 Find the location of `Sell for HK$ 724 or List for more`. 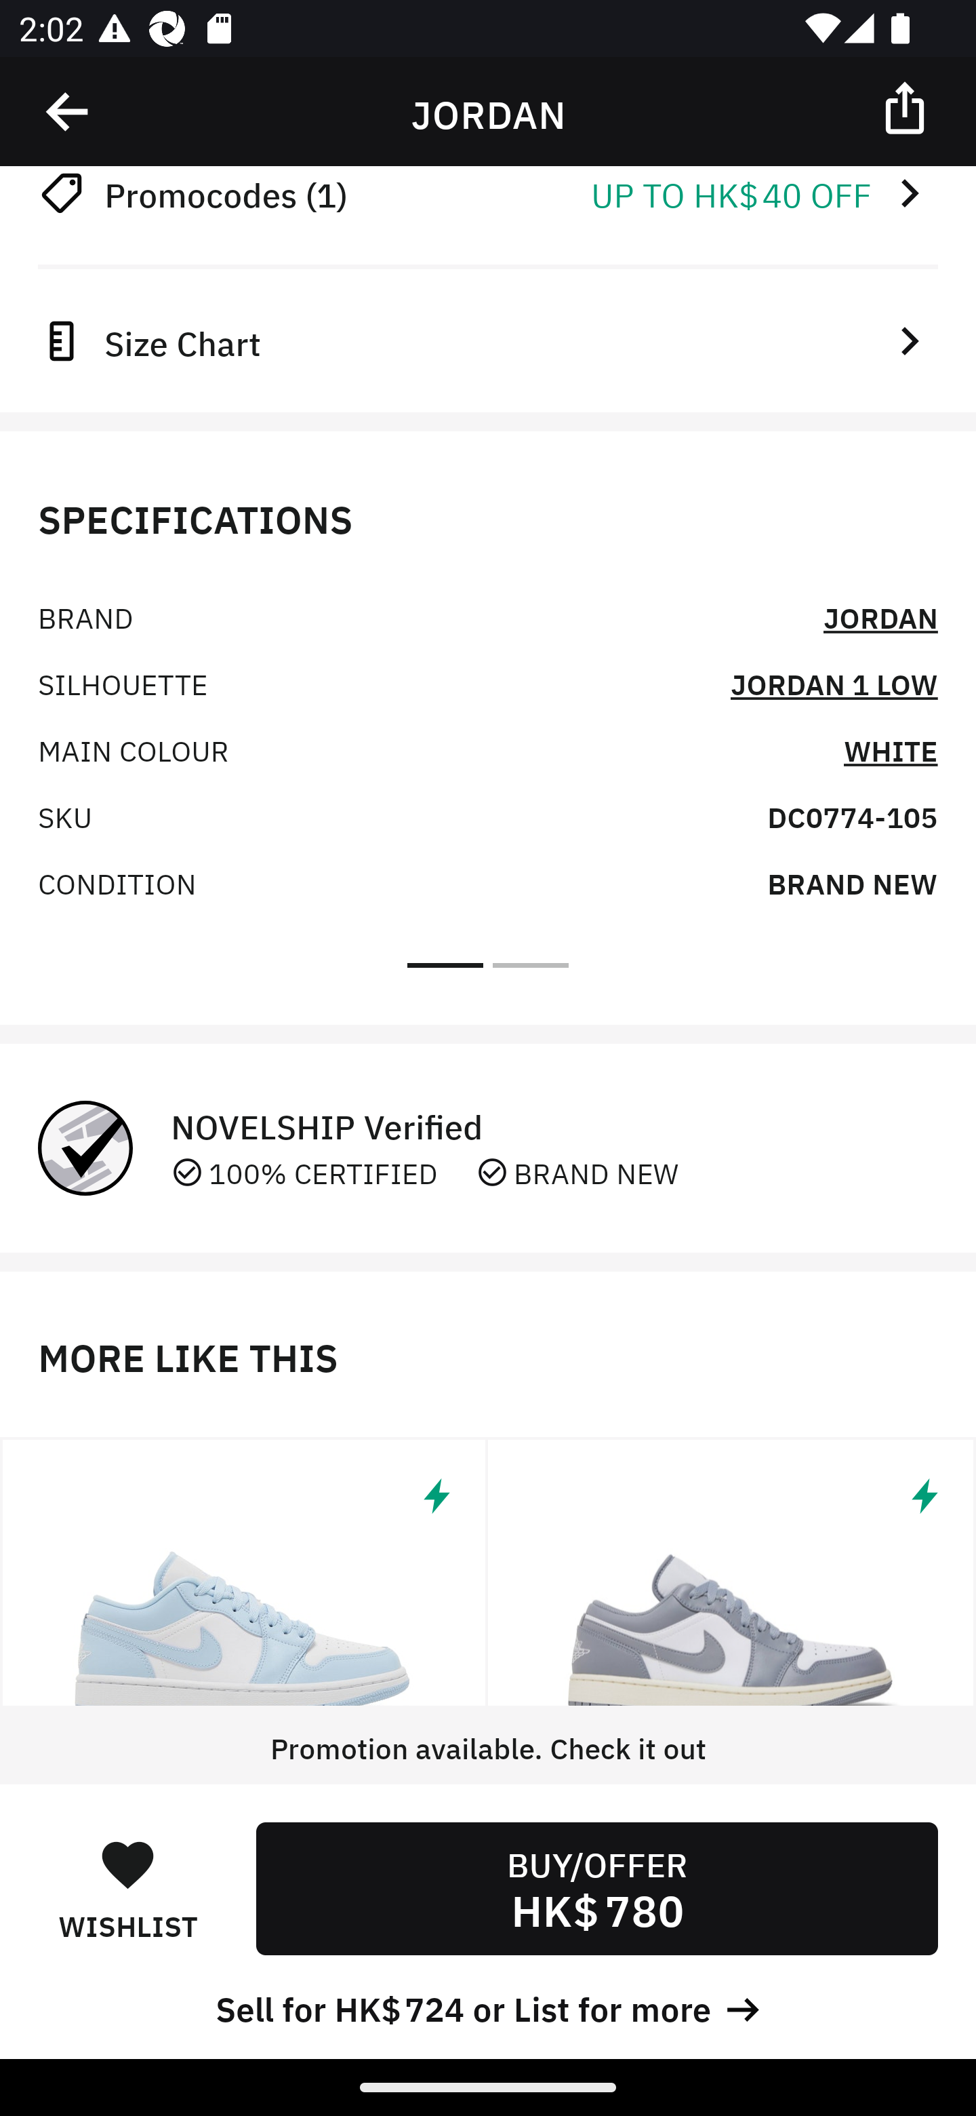

Sell for HK$ 724 or List for more is located at coordinates (488, 2006).